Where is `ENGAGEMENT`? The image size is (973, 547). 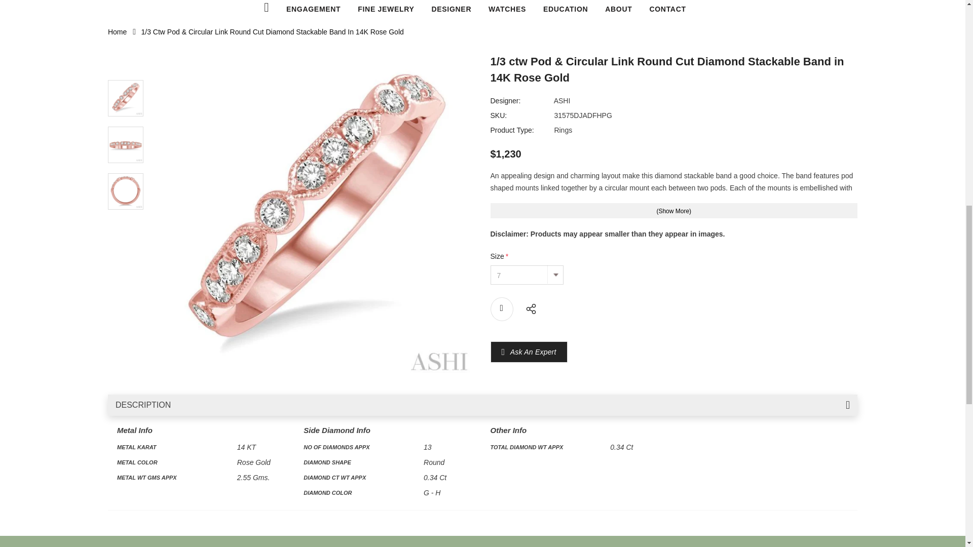 ENGAGEMENT is located at coordinates (313, 9).